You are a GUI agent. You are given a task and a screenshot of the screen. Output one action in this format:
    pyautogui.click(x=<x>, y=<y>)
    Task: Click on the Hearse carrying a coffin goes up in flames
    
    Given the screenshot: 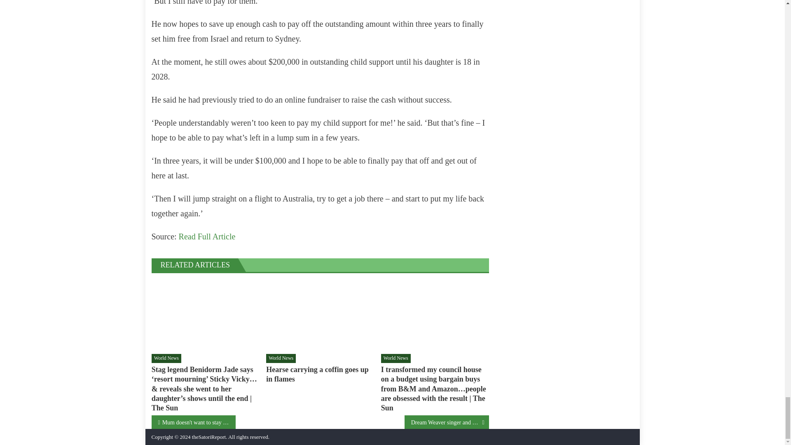 What is the action you would take?
    pyautogui.click(x=320, y=375)
    